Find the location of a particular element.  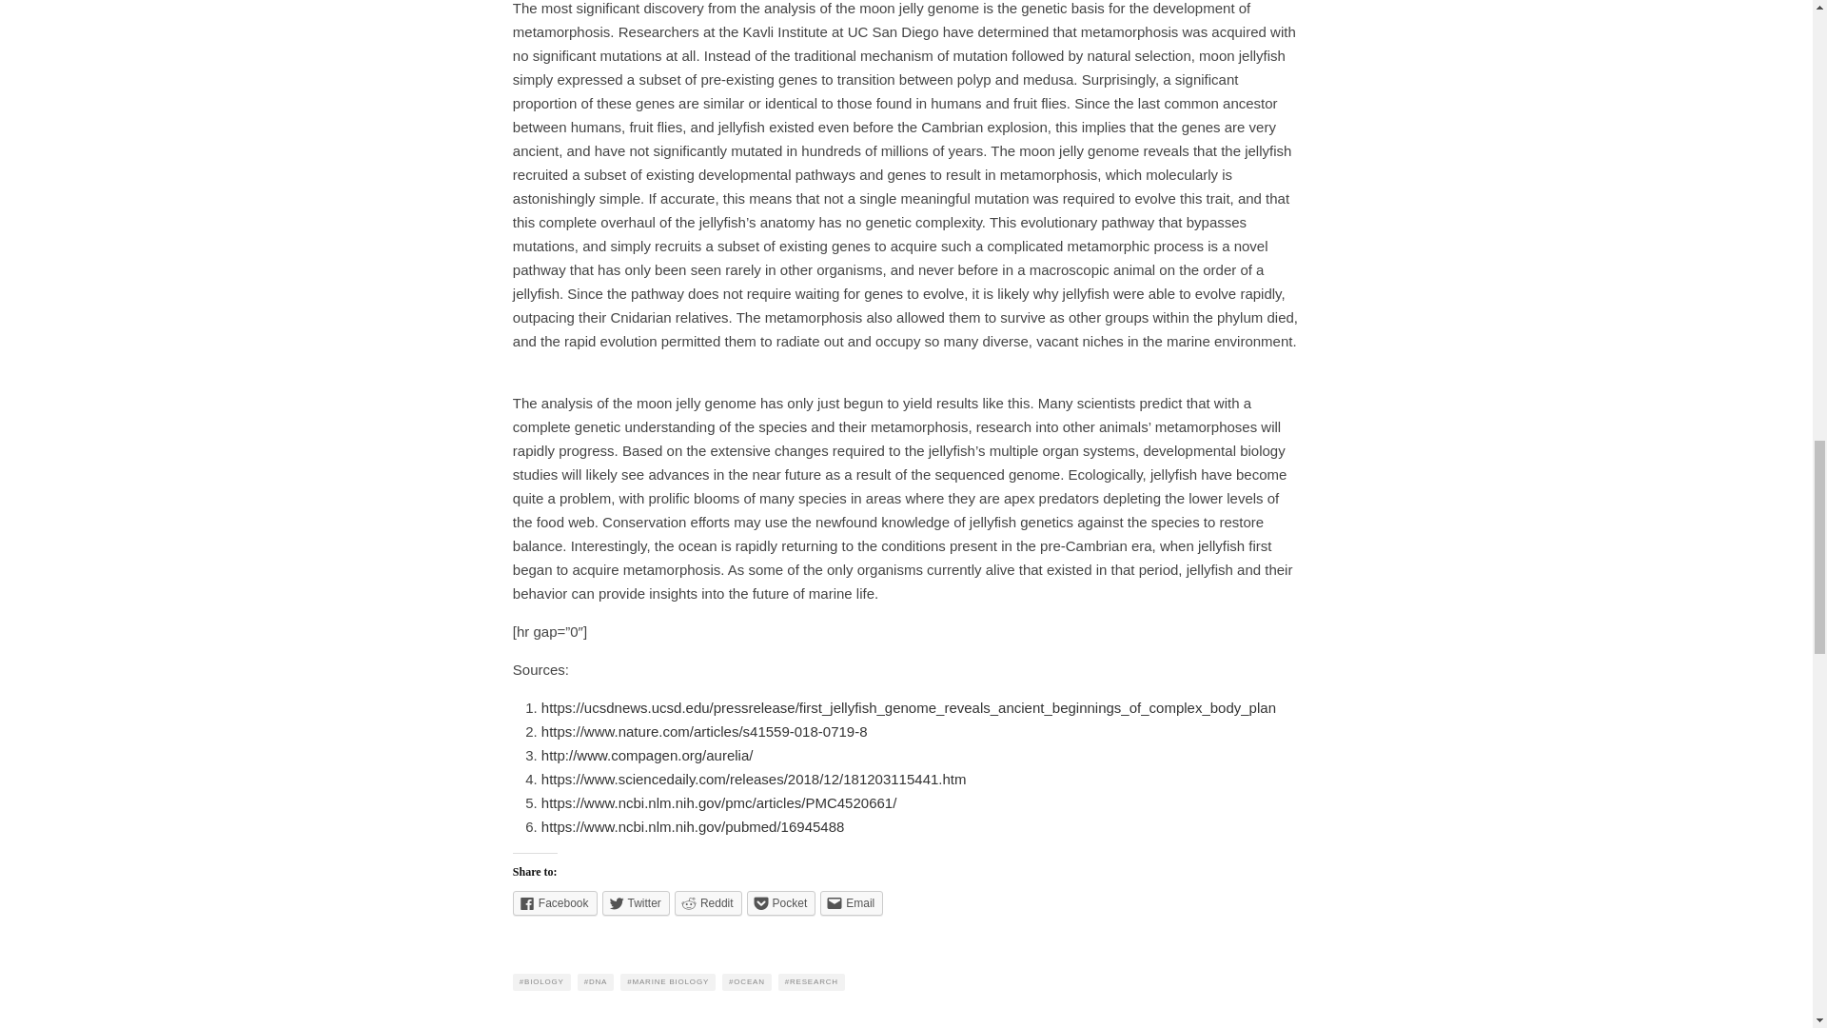

Facebook is located at coordinates (555, 903).